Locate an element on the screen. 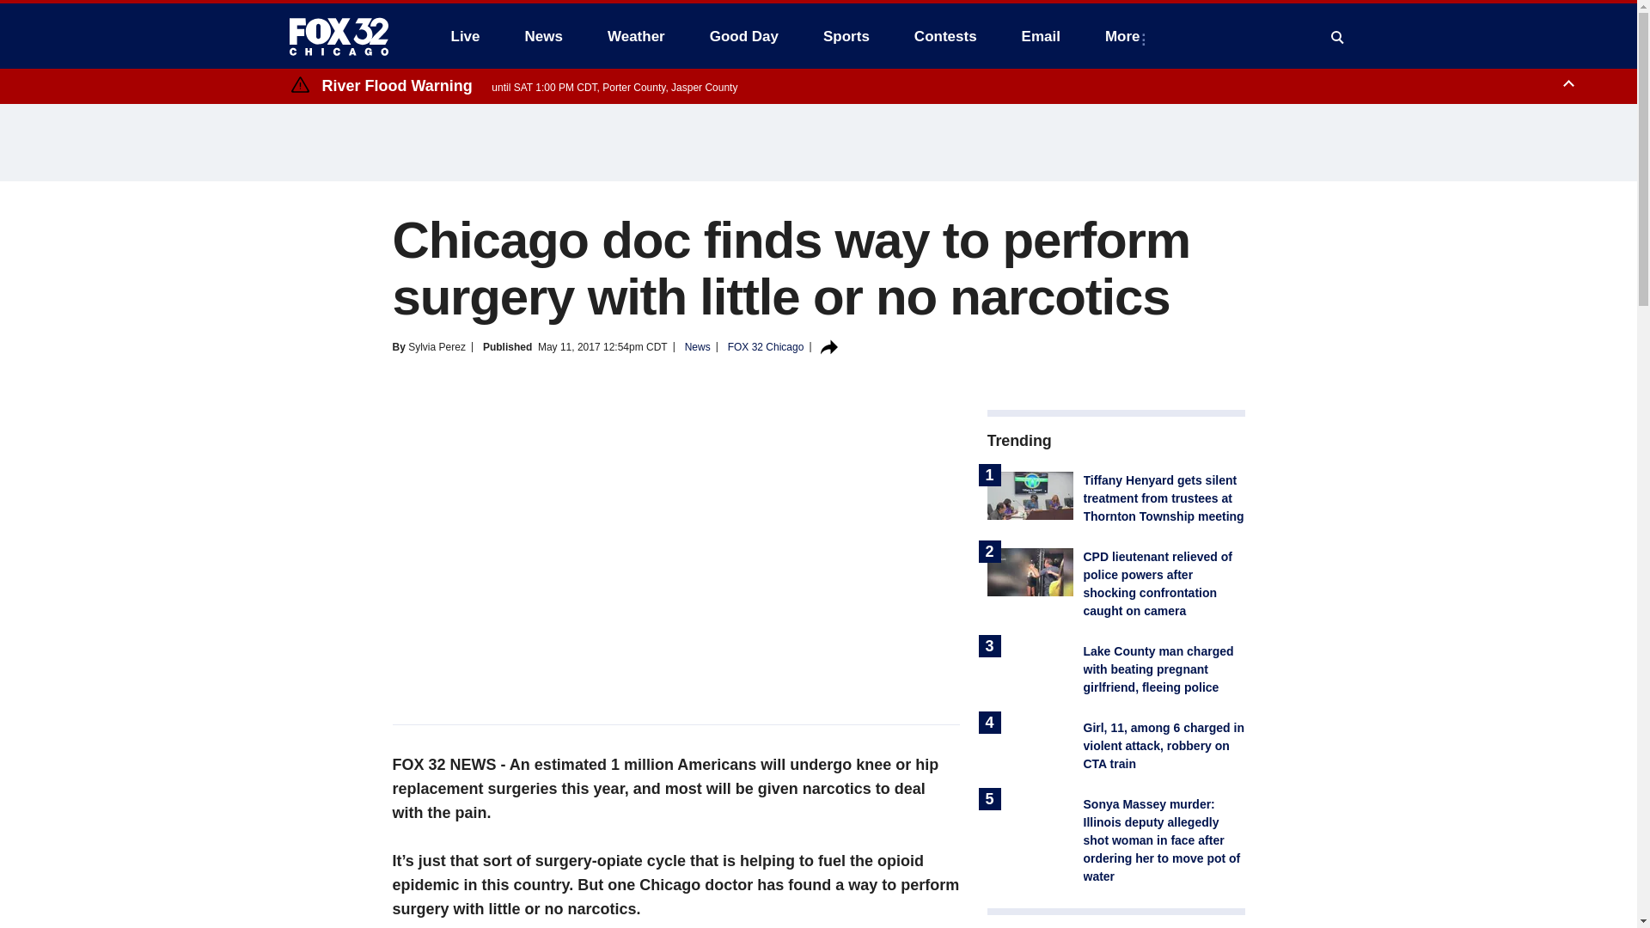  Live is located at coordinates (465, 36).